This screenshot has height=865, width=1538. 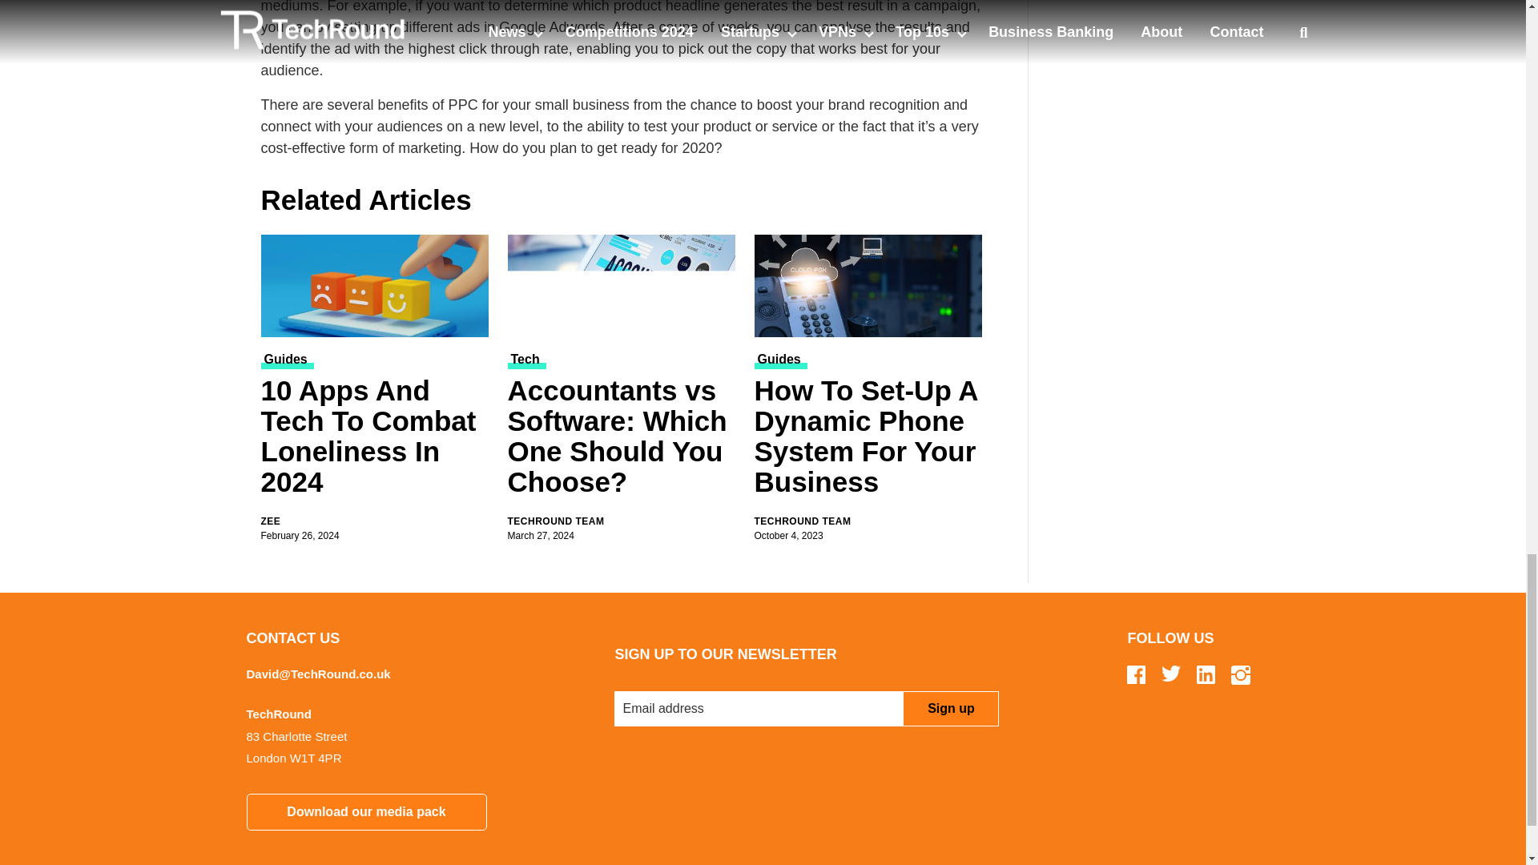 I want to click on Accountants vs Software: Which One Should You Choose?, so click(x=621, y=439).